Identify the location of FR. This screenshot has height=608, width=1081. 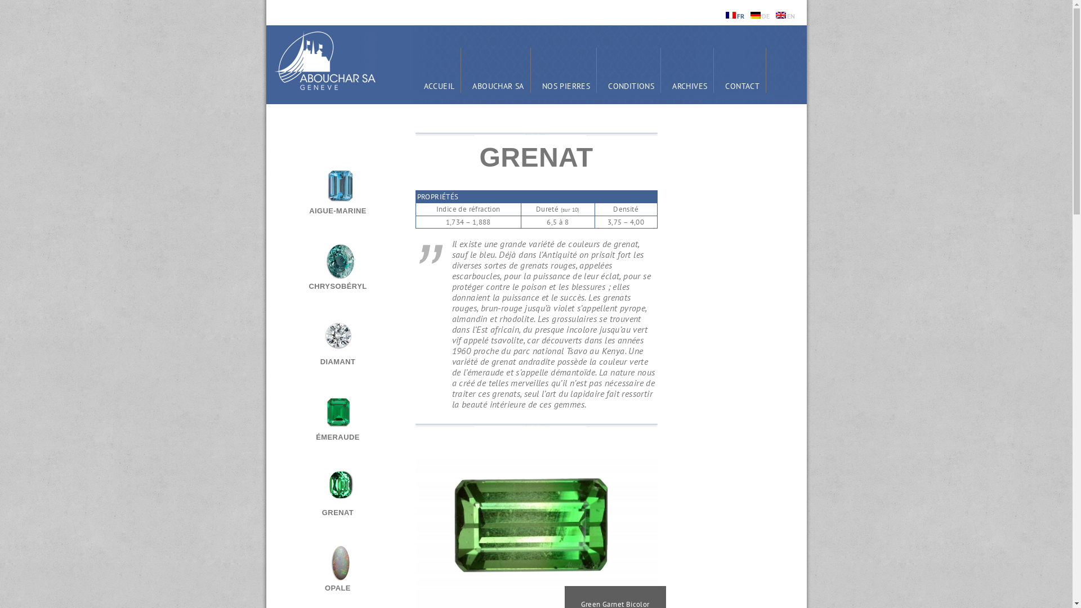
(735, 16).